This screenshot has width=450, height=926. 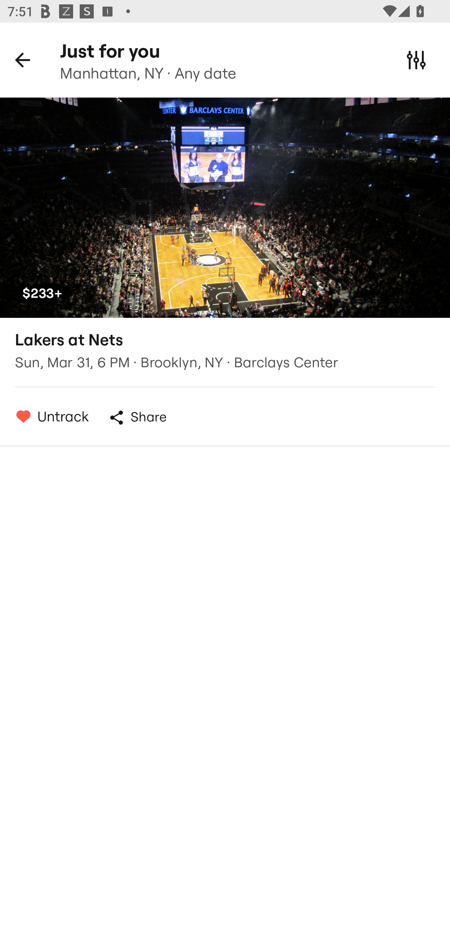 I want to click on Untrack, so click(x=49, y=416).